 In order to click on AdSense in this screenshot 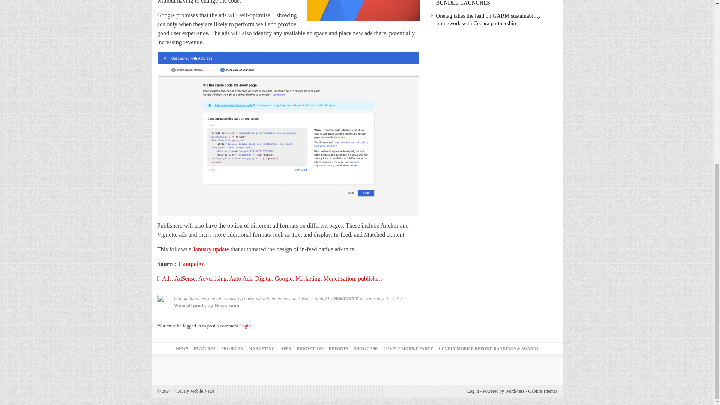, I will do `click(185, 278)`.